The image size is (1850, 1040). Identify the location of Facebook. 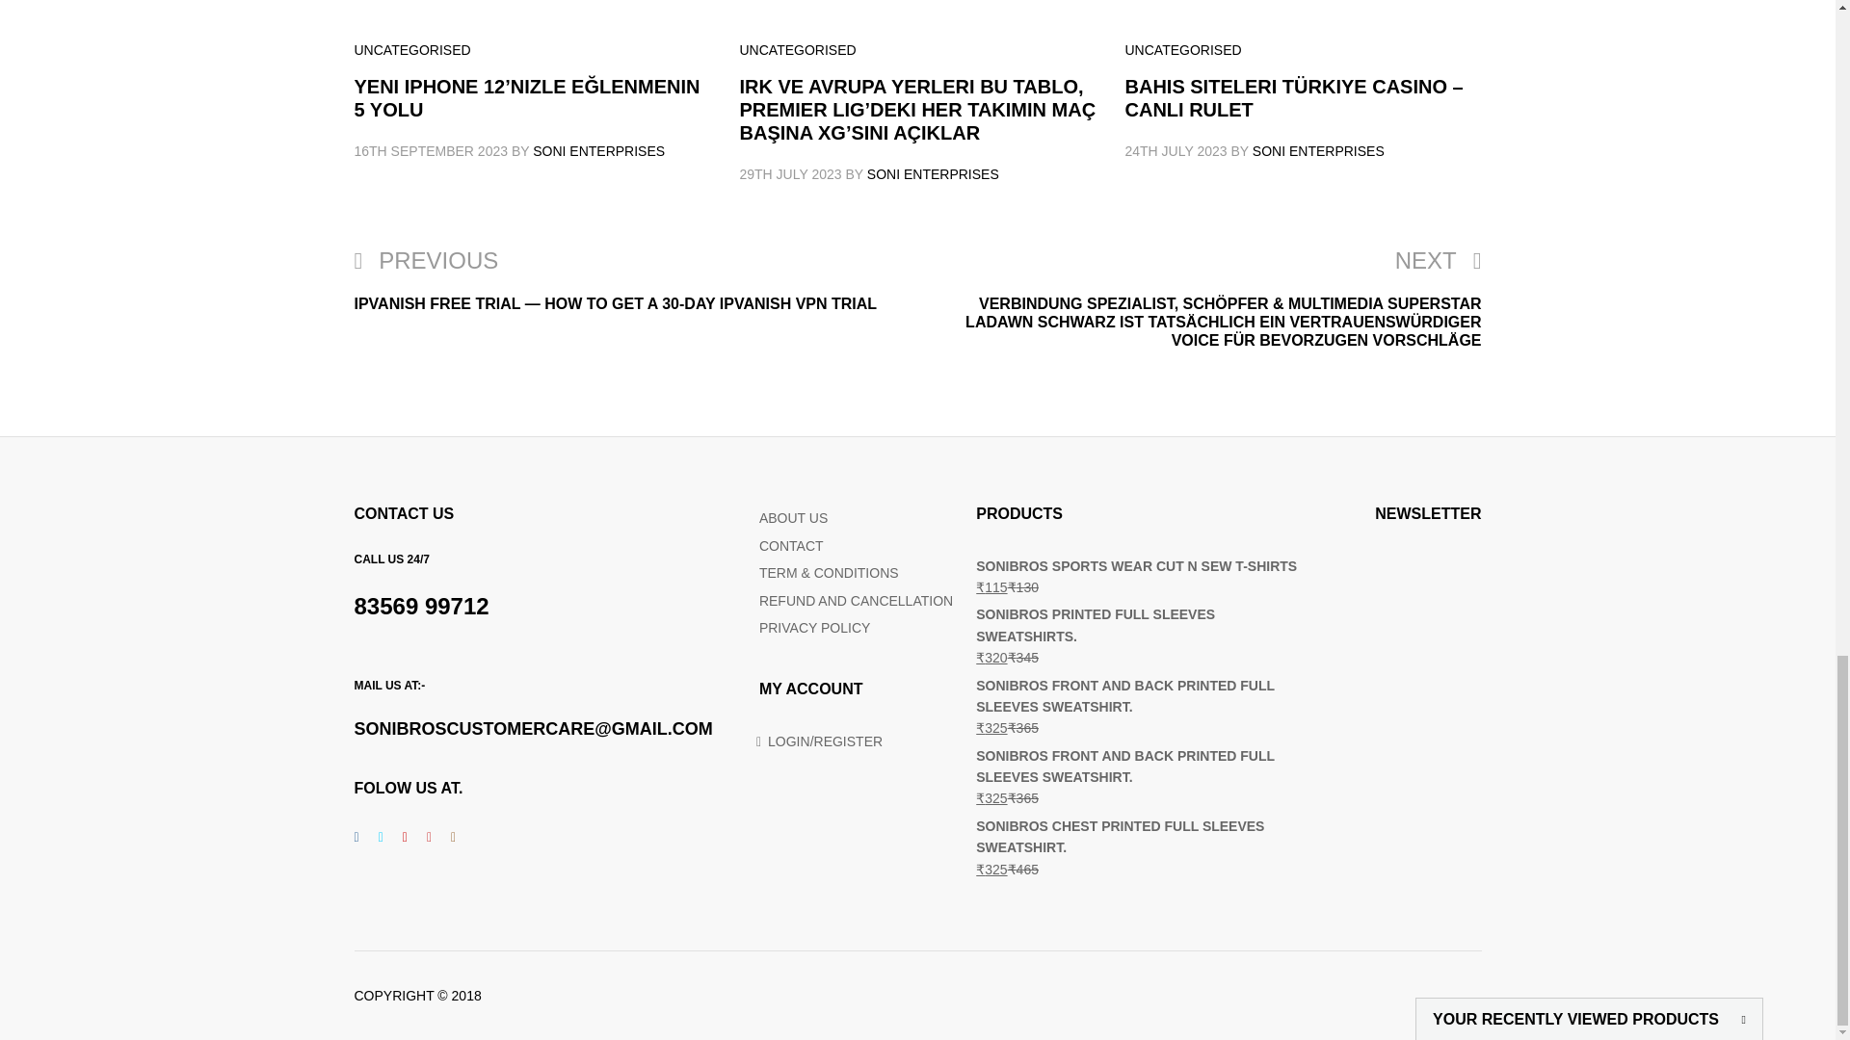
(357, 836).